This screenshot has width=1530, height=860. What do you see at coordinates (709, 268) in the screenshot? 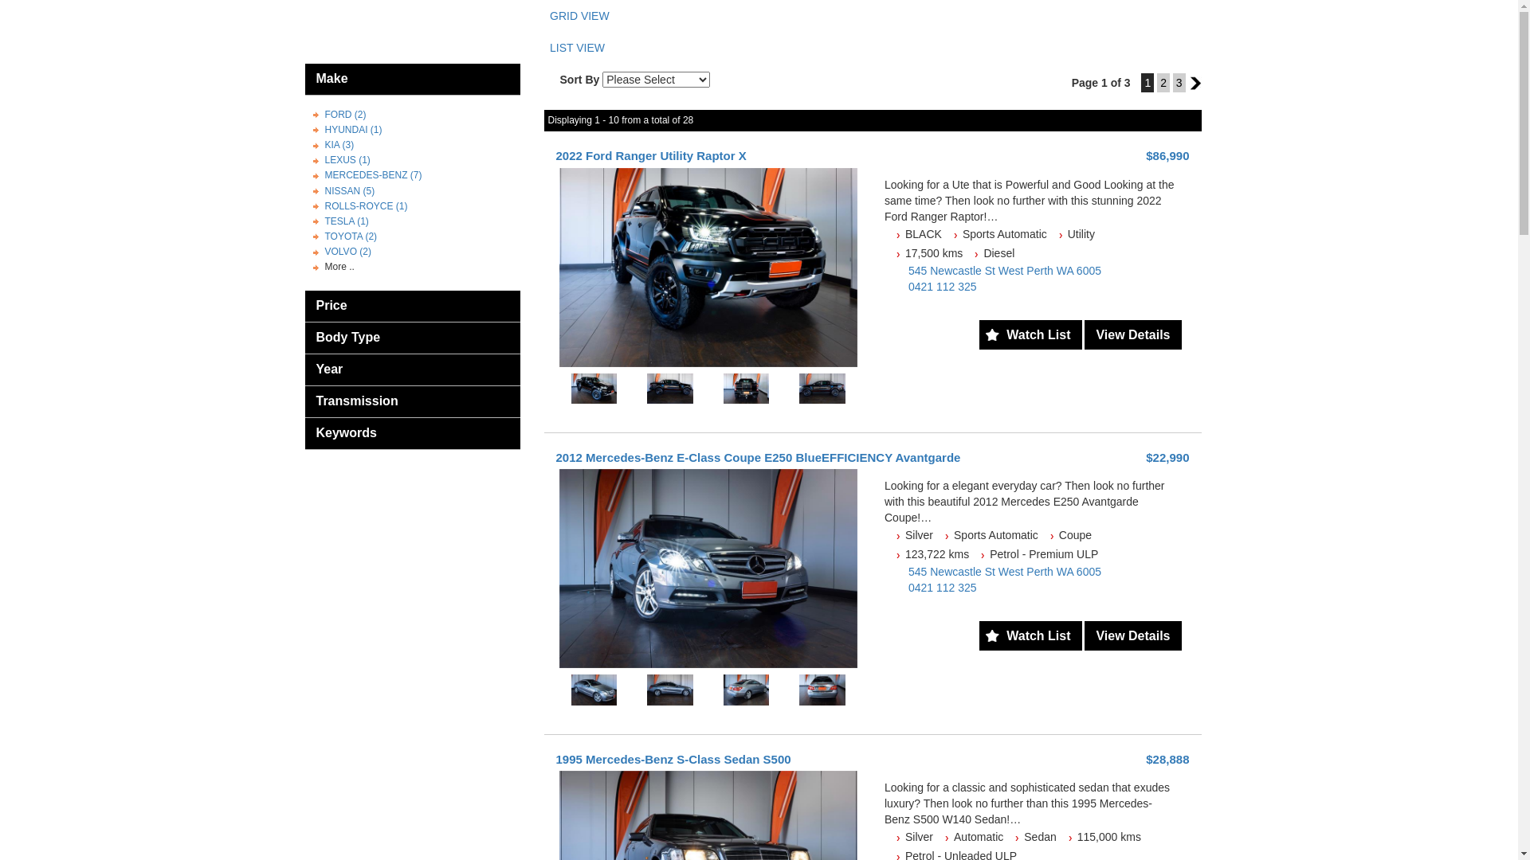
I see `2022-Ford-Ranger` at bounding box center [709, 268].